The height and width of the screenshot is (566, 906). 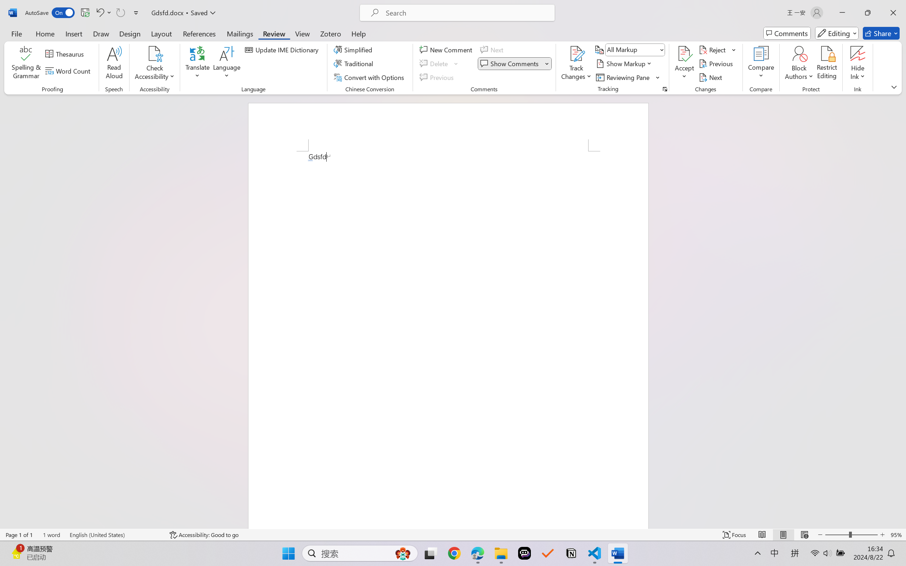 I want to click on Track Changes, so click(x=576, y=53).